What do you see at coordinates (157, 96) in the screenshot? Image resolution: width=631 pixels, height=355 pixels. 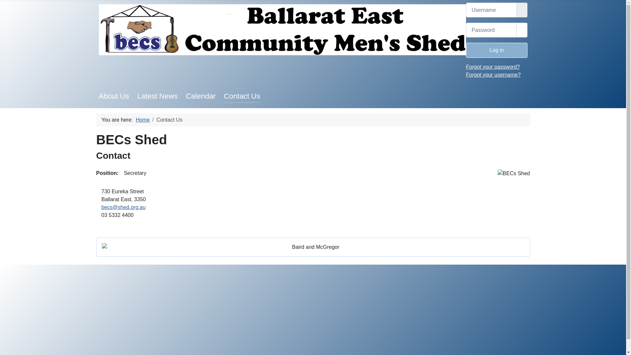 I see `Latest News` at bounding box center [157, 96].